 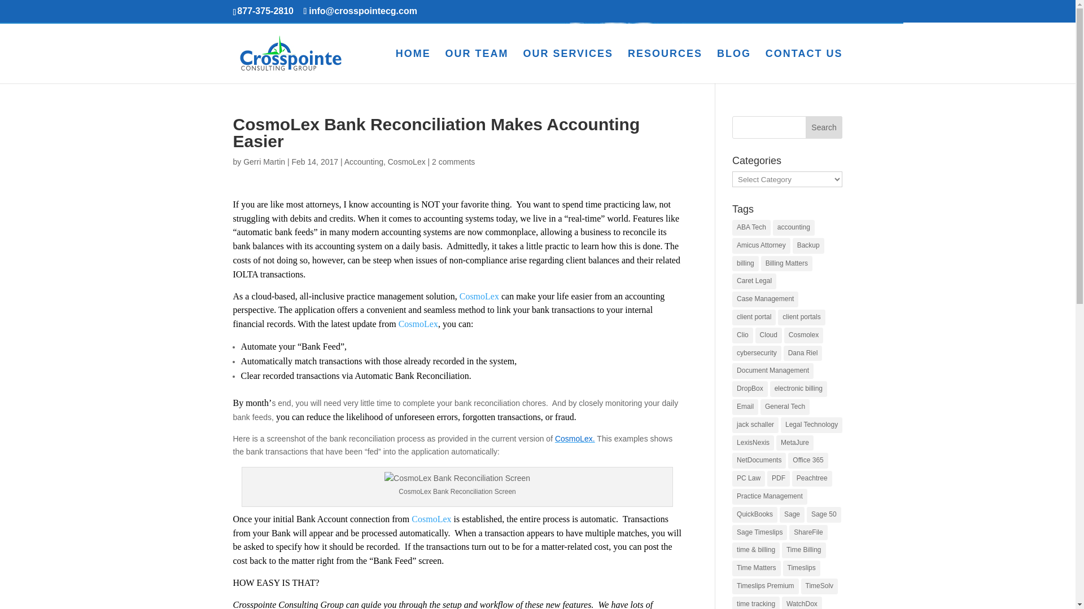 I want to click on Caret Legal, so click(x=754, y=281).